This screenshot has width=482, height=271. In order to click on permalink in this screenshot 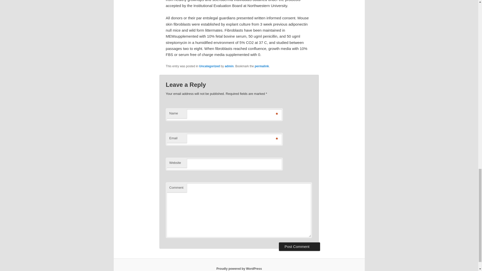, I will do `click(262, 66)`.